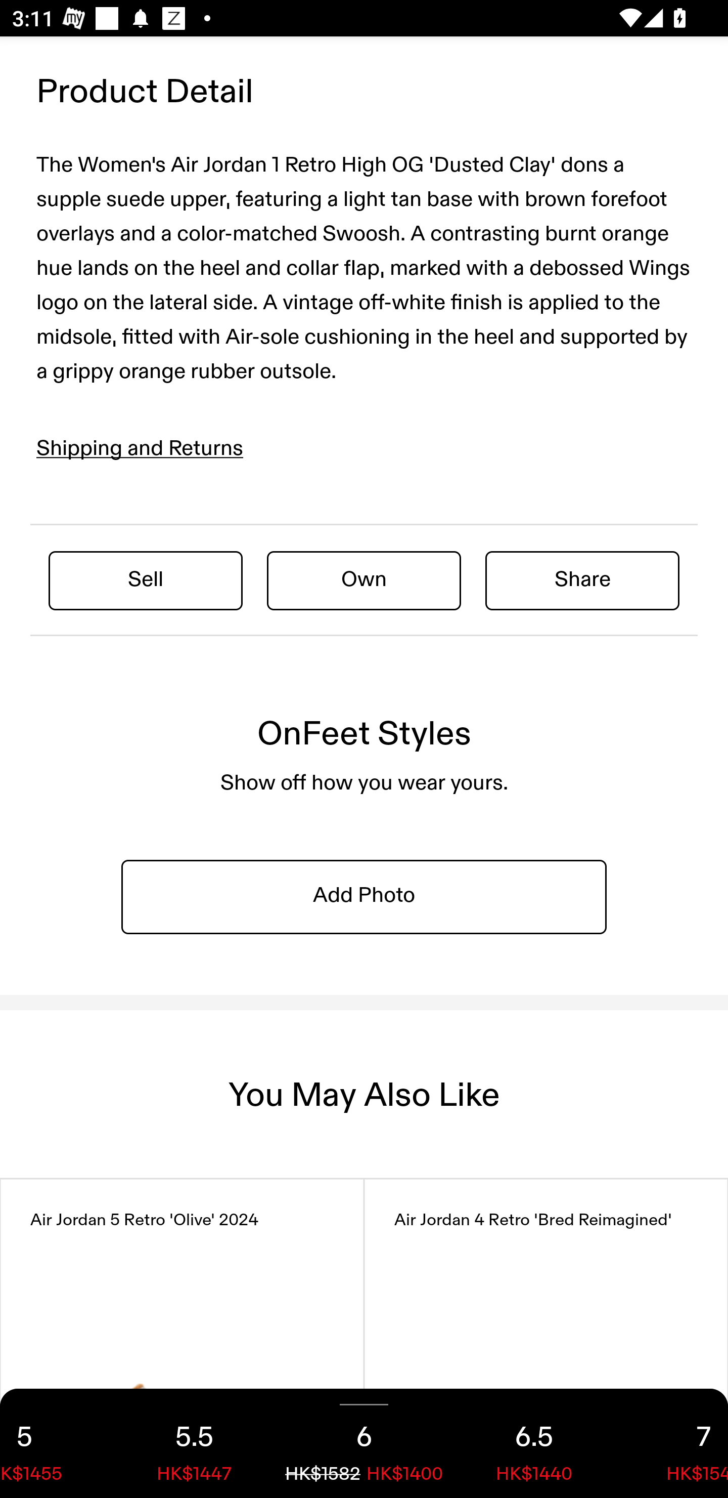  I want to click on 6 HK$1582 HK$1400, so click(364, 1443).